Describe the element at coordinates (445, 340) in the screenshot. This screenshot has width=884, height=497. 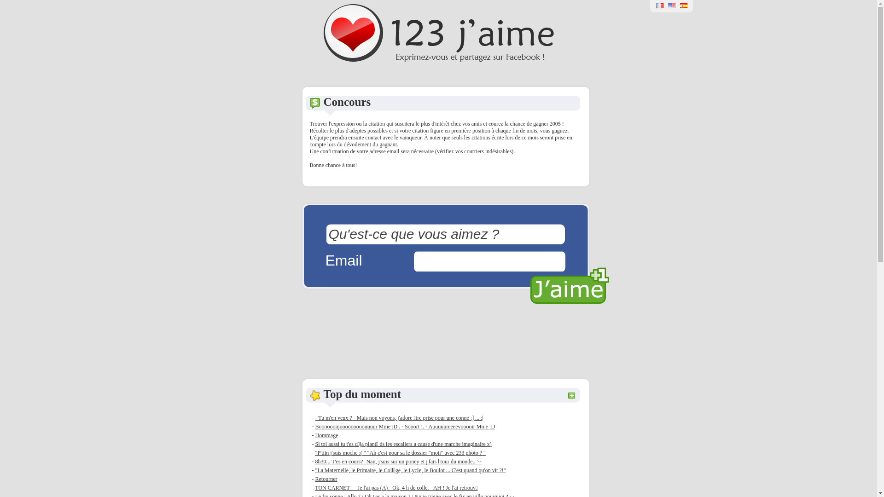
I see `Advertisement` at that location.